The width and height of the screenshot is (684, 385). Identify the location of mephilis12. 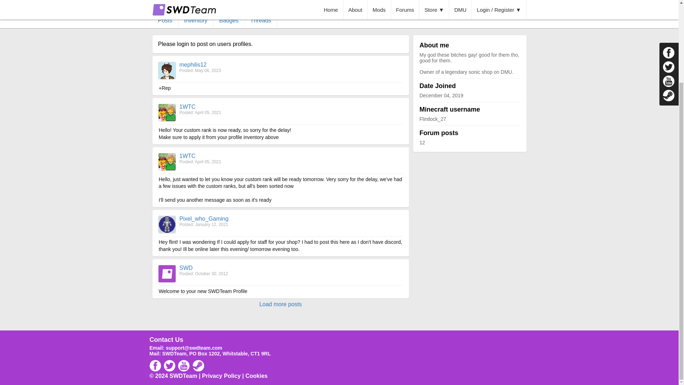
(193, 65).